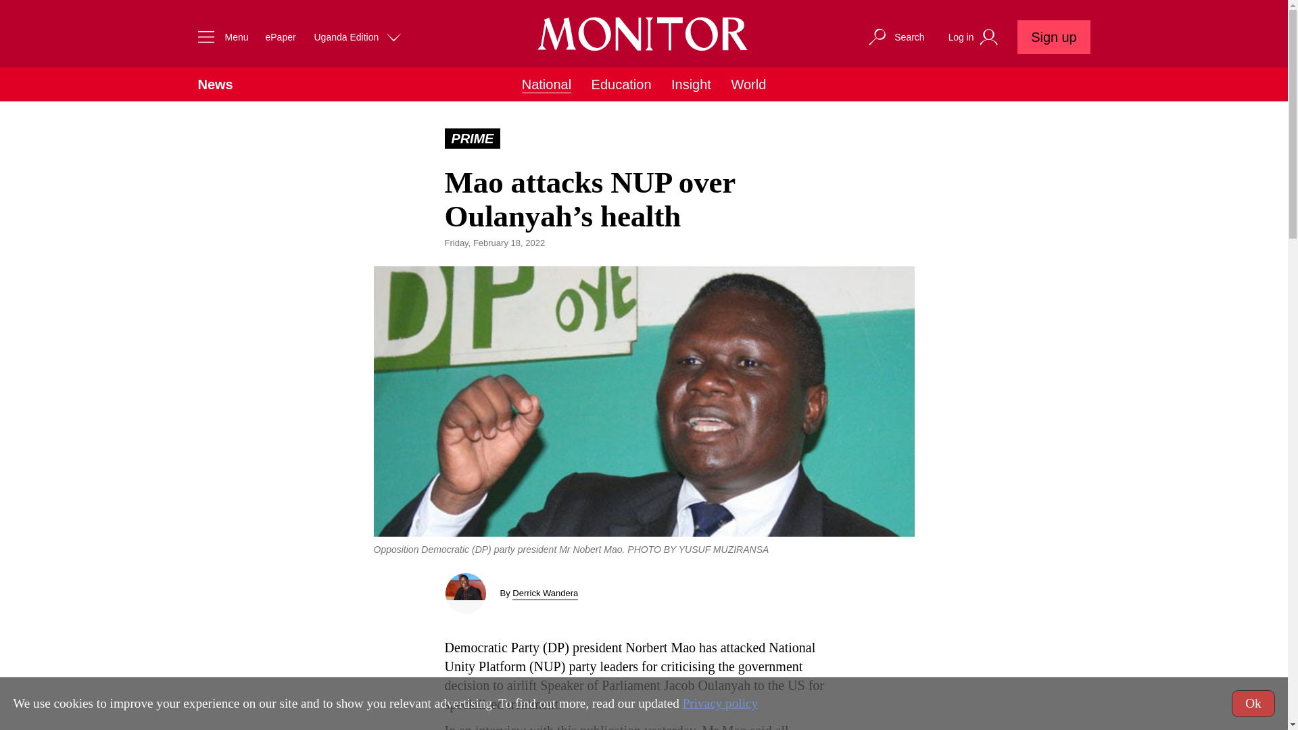  I want to click on Education, so click(621, 84).